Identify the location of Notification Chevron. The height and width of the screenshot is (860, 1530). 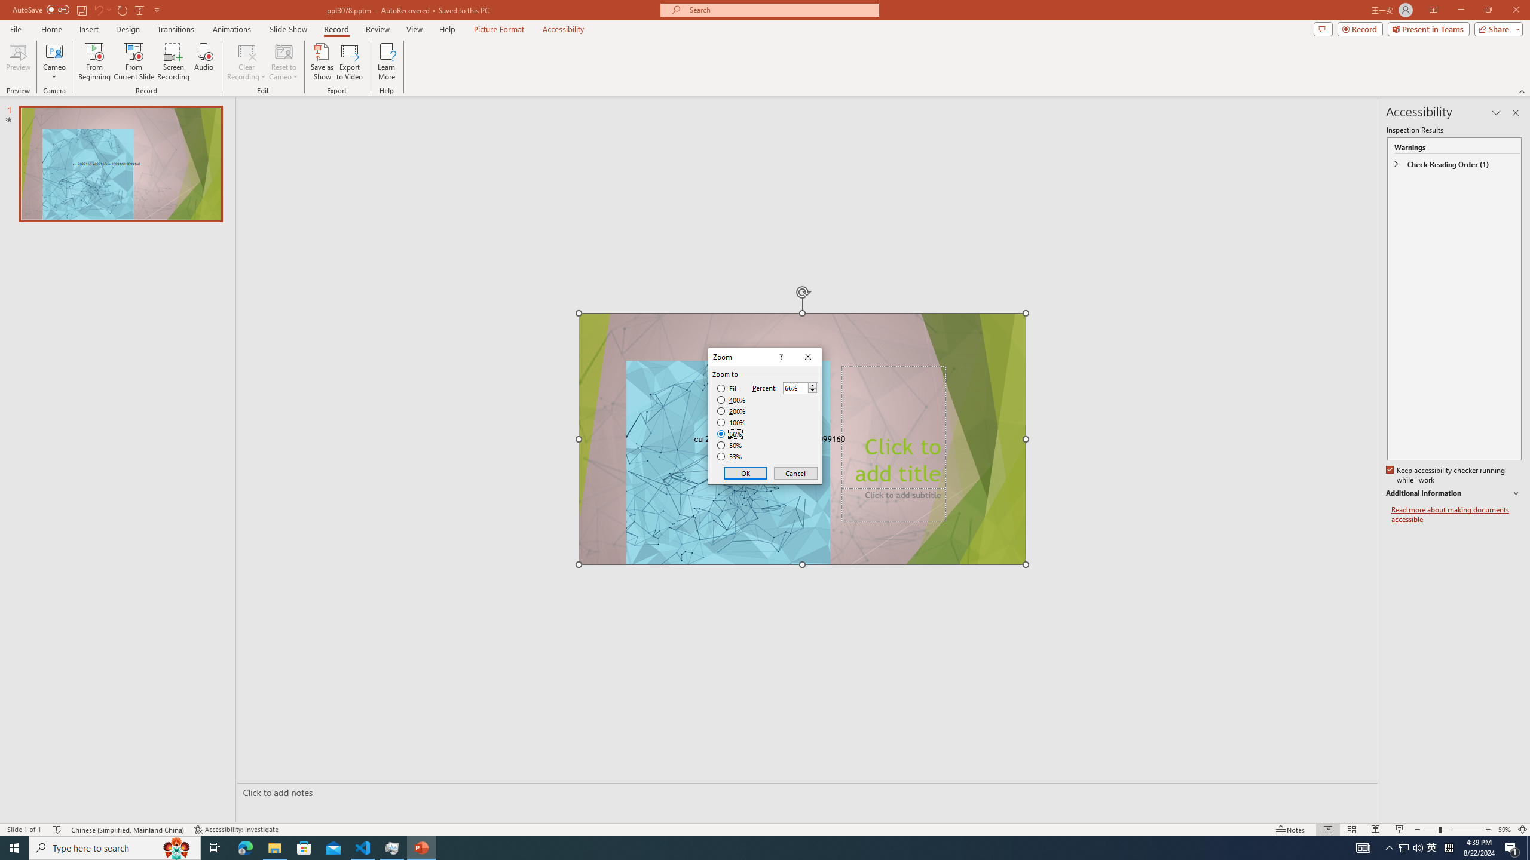
(1390, 848).